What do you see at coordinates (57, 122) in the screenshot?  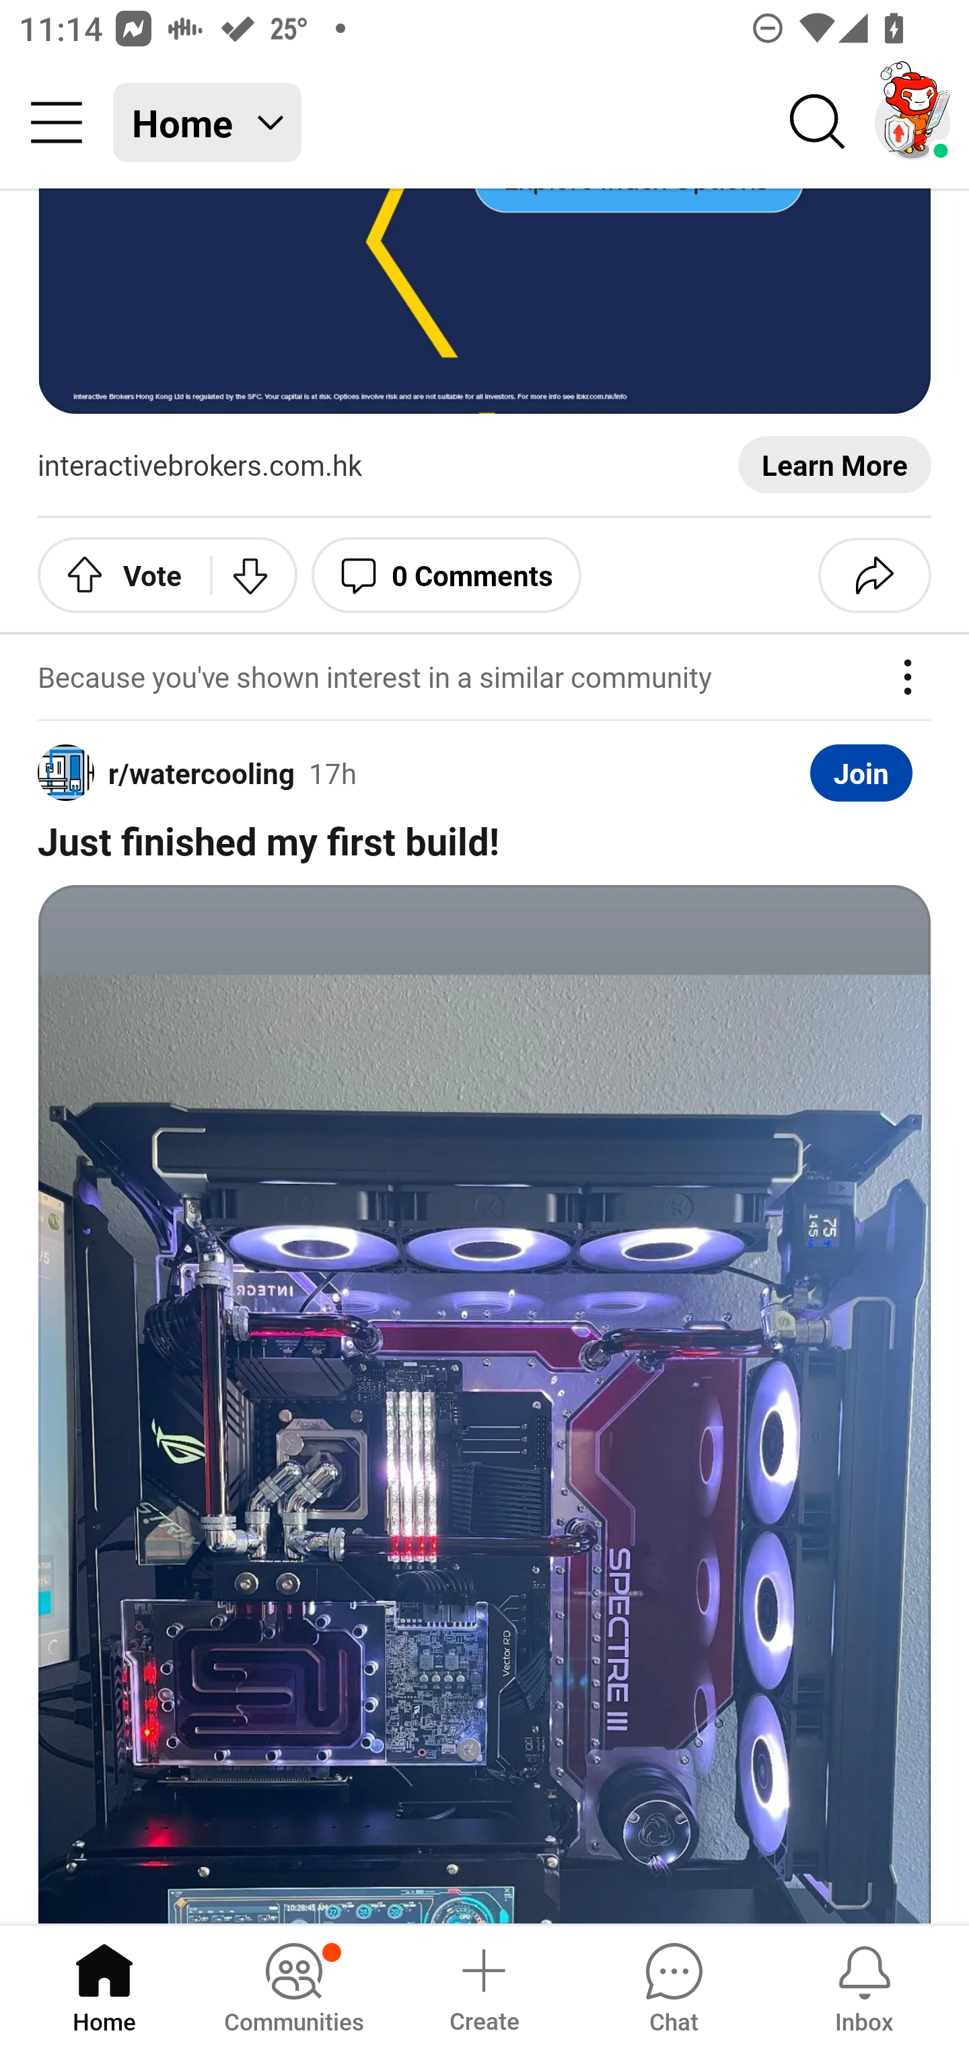 I see `Community menu` at bounding box center [57, 122].